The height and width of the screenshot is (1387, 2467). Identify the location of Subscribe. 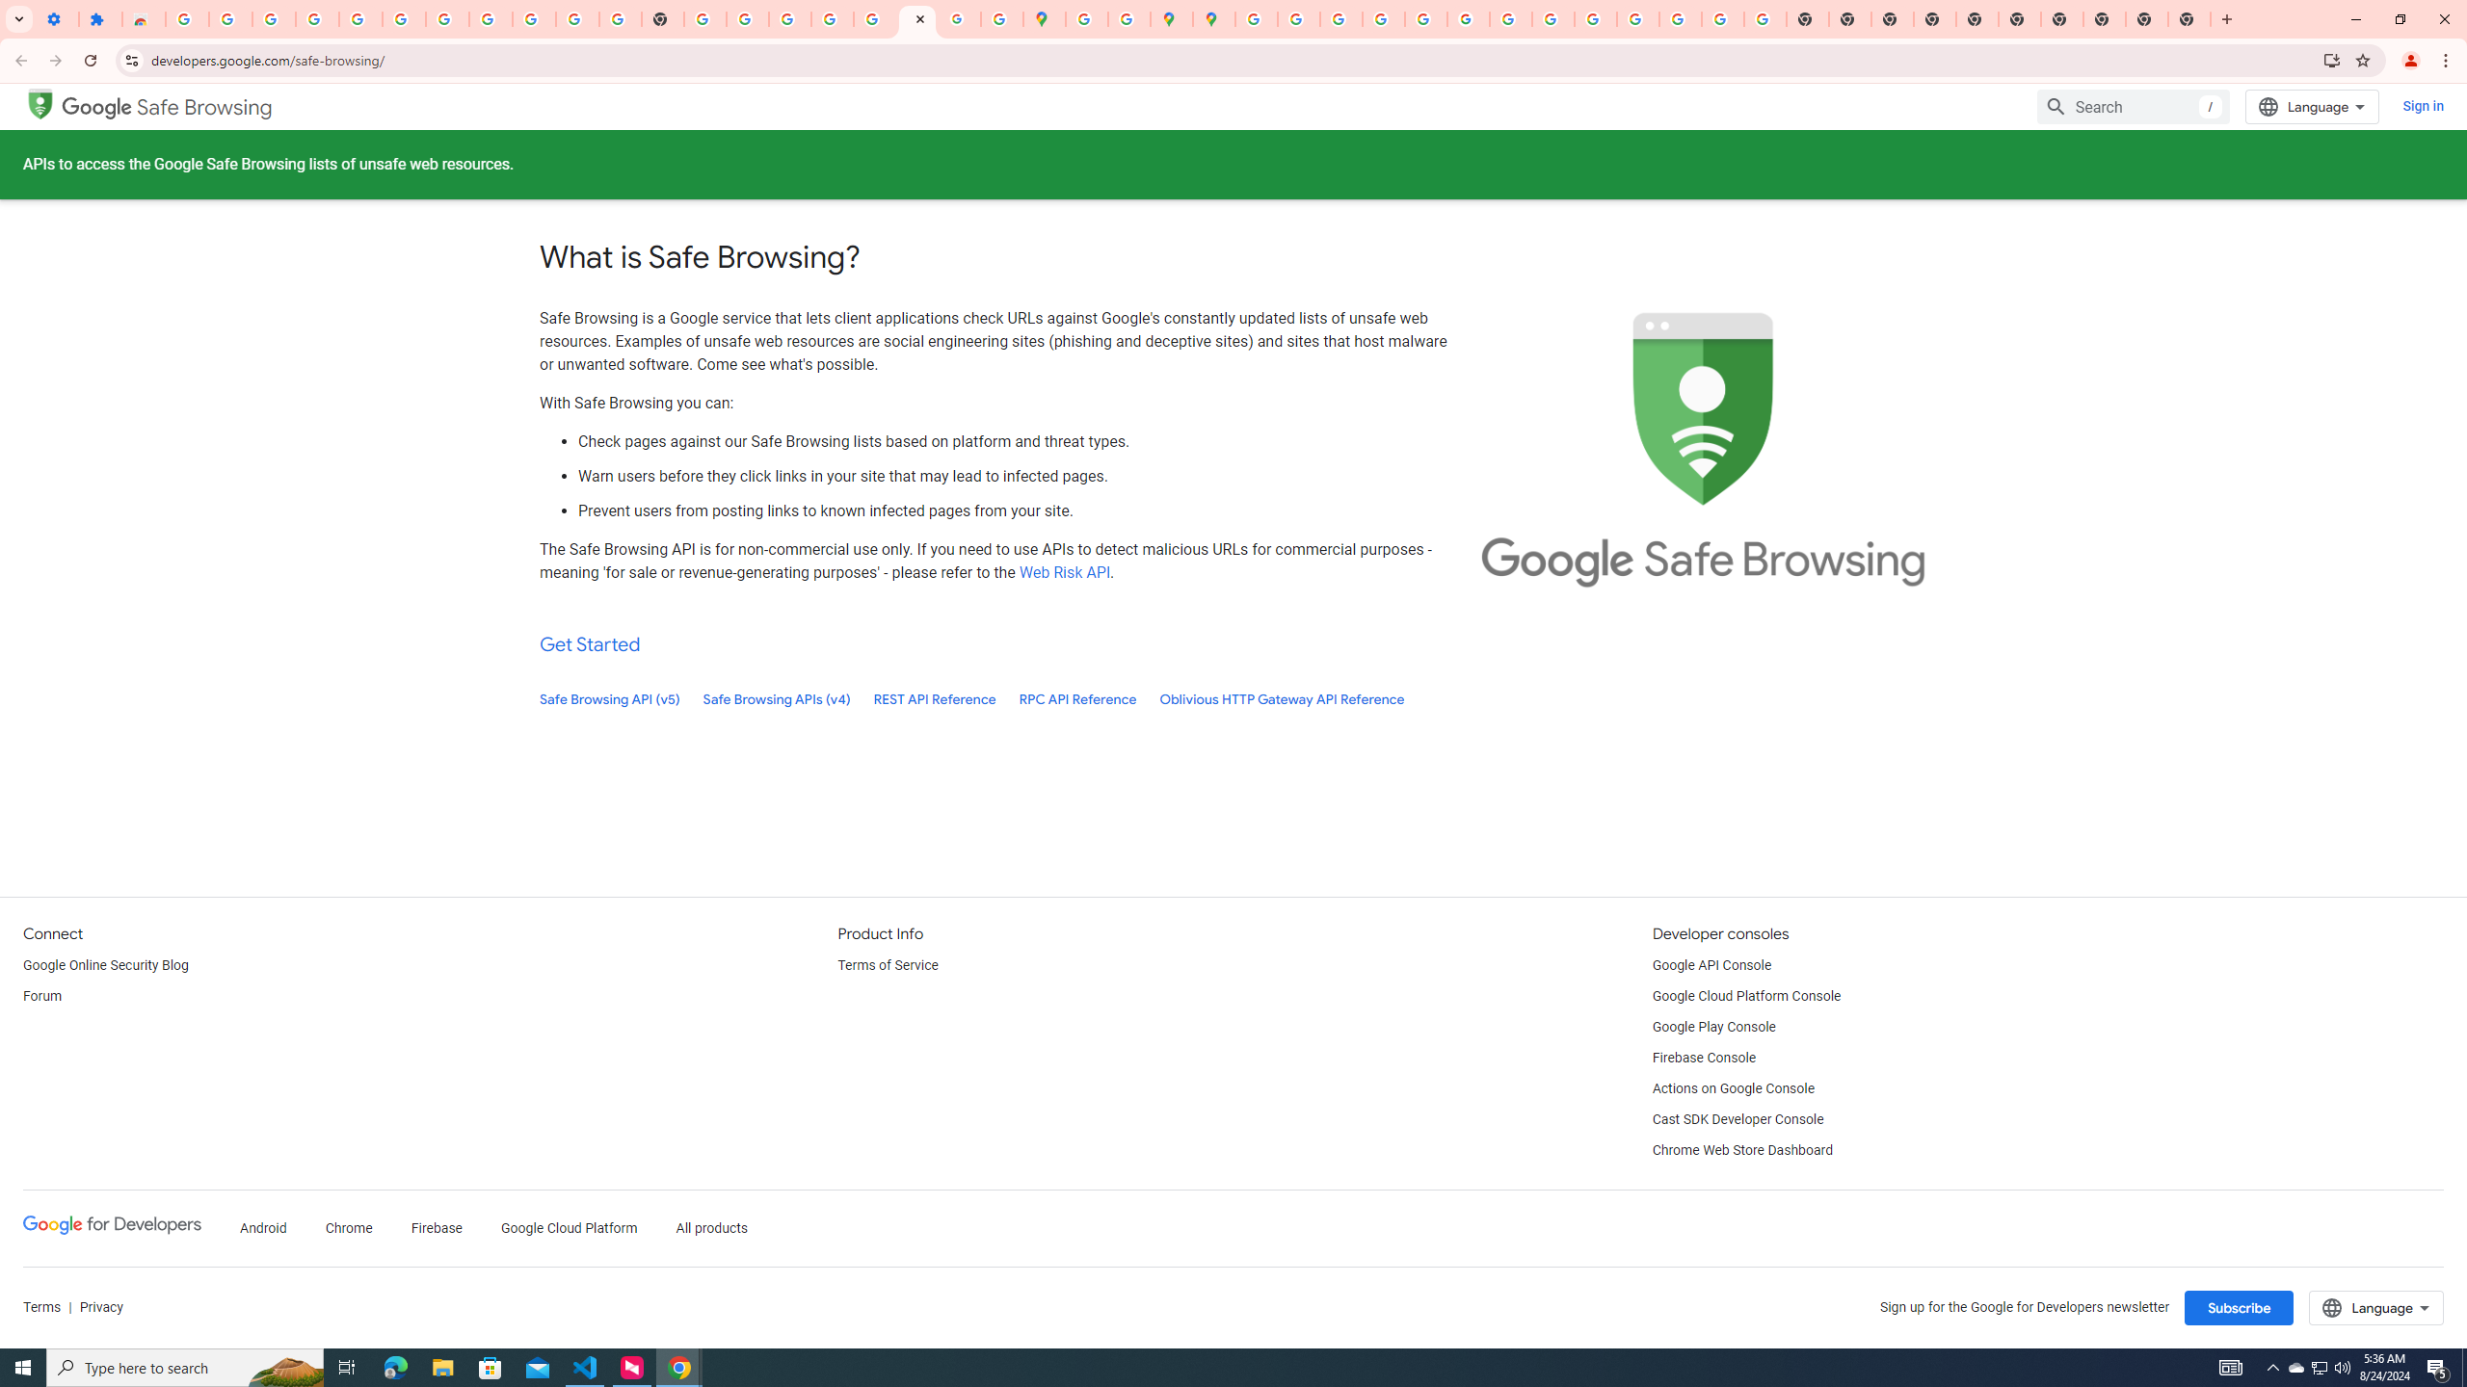
(2240, 1308).